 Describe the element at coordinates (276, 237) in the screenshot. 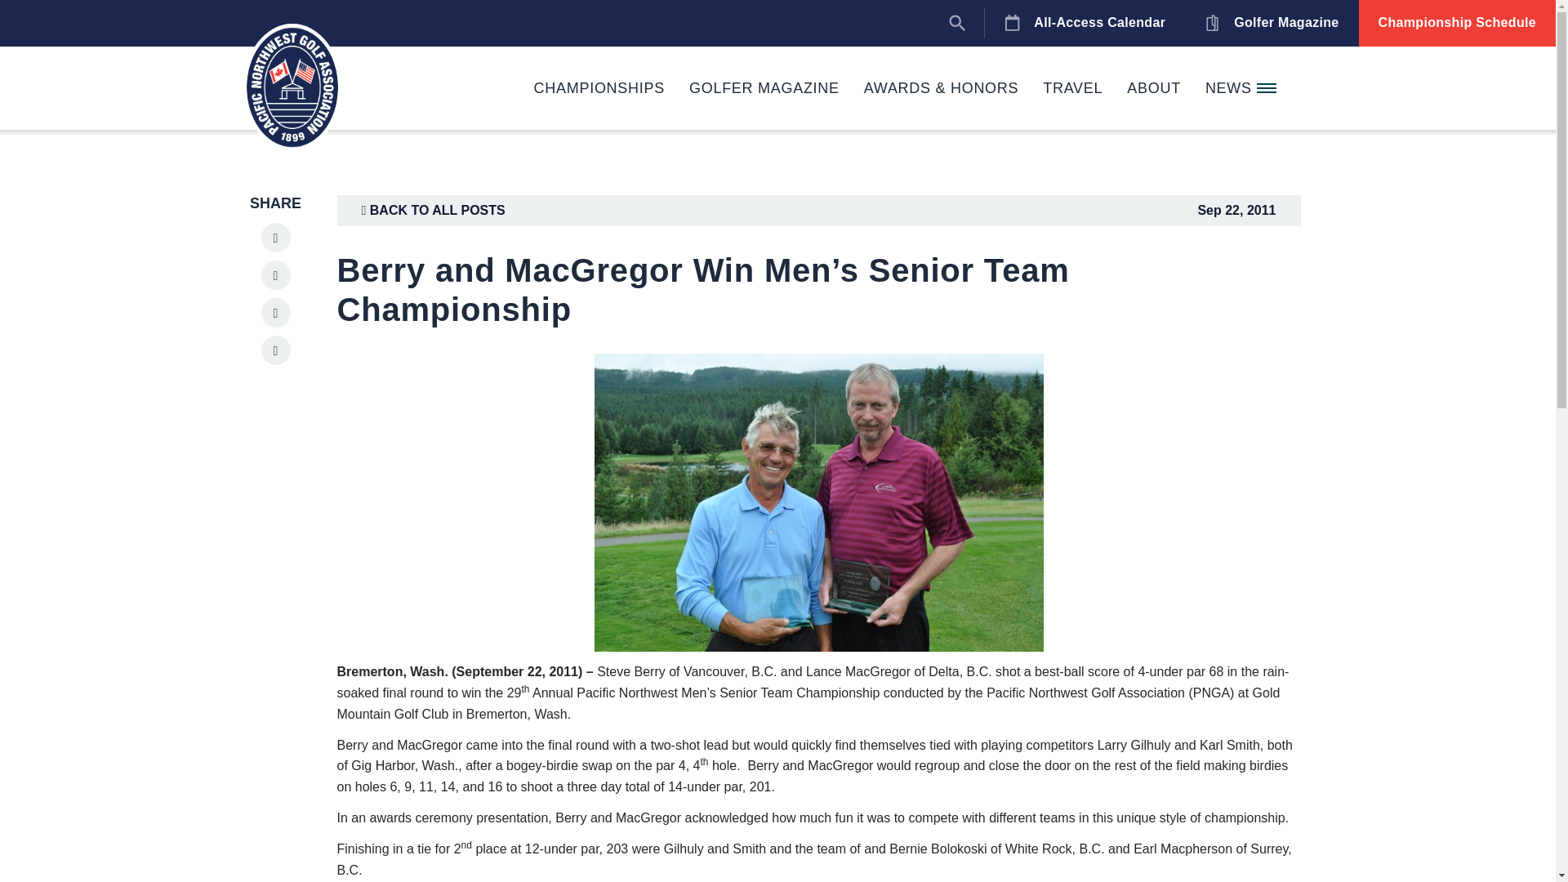

I see `LinkedIn` at that location.